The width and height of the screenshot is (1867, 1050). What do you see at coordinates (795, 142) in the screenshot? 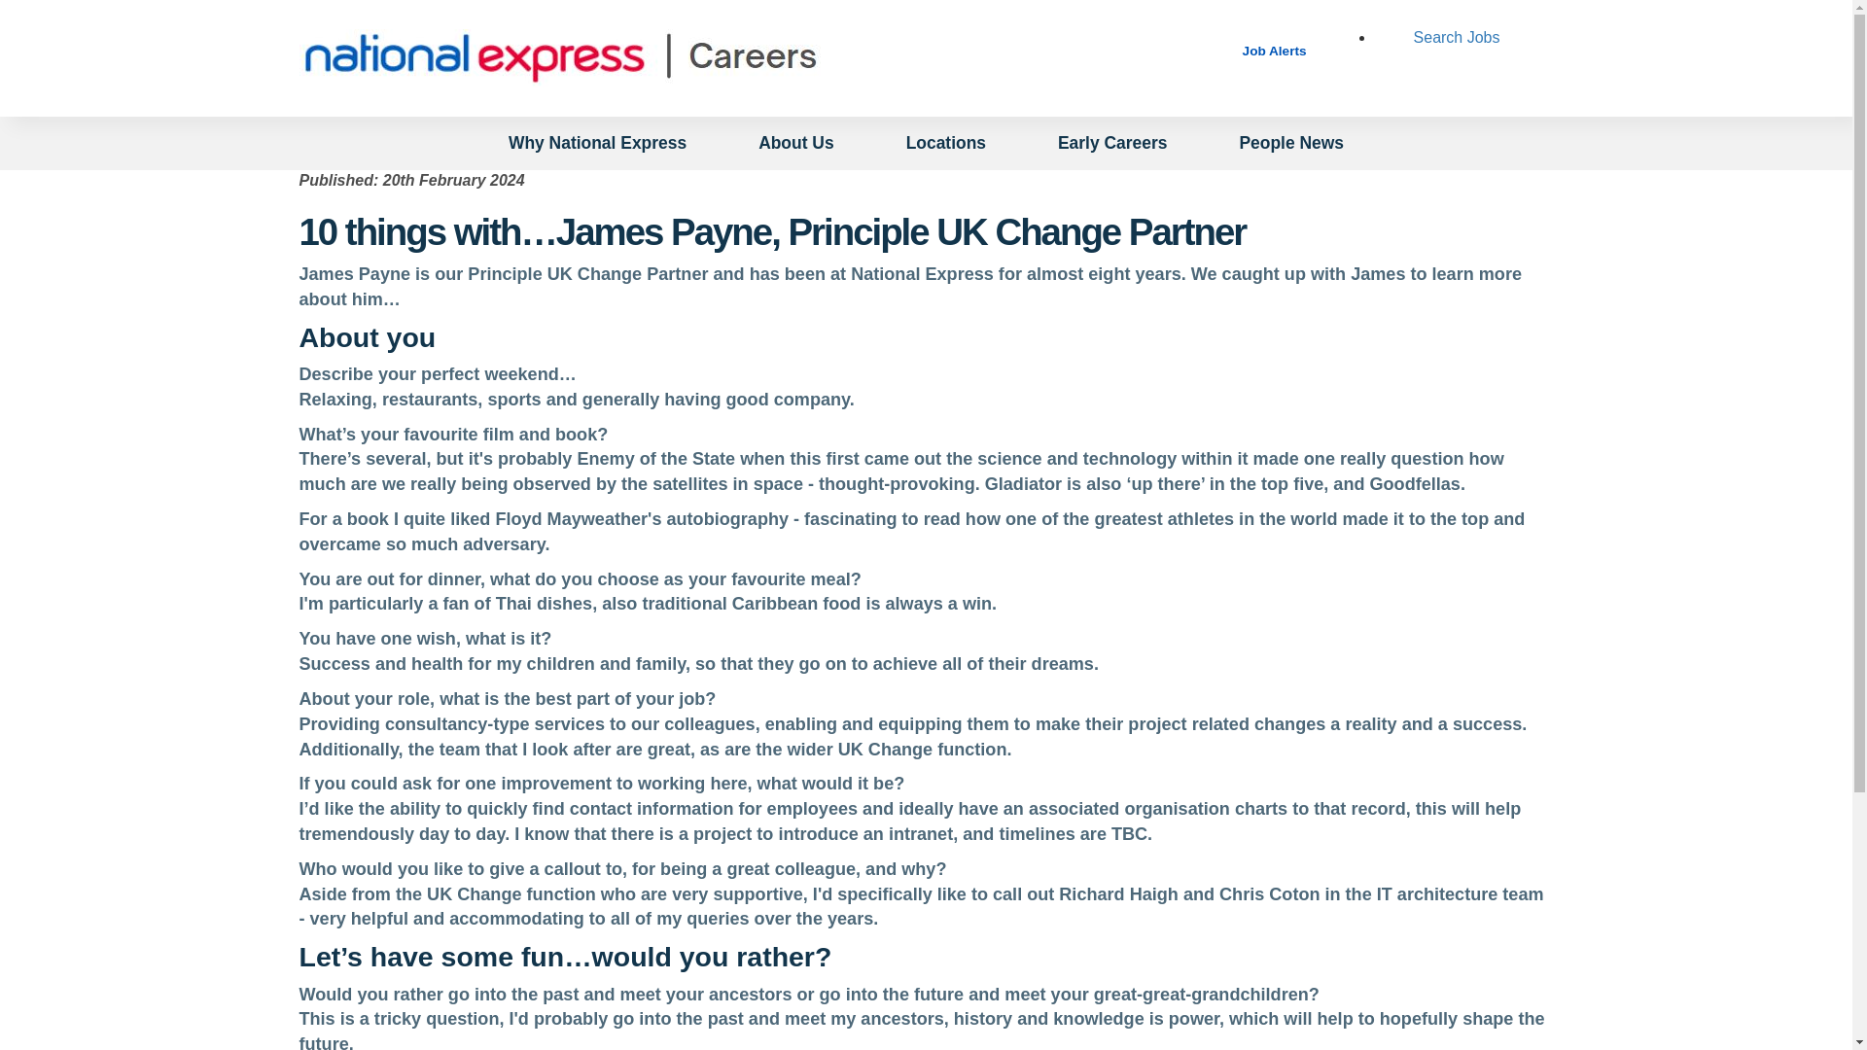
I see `About Us` at bounding box center [795, 142].